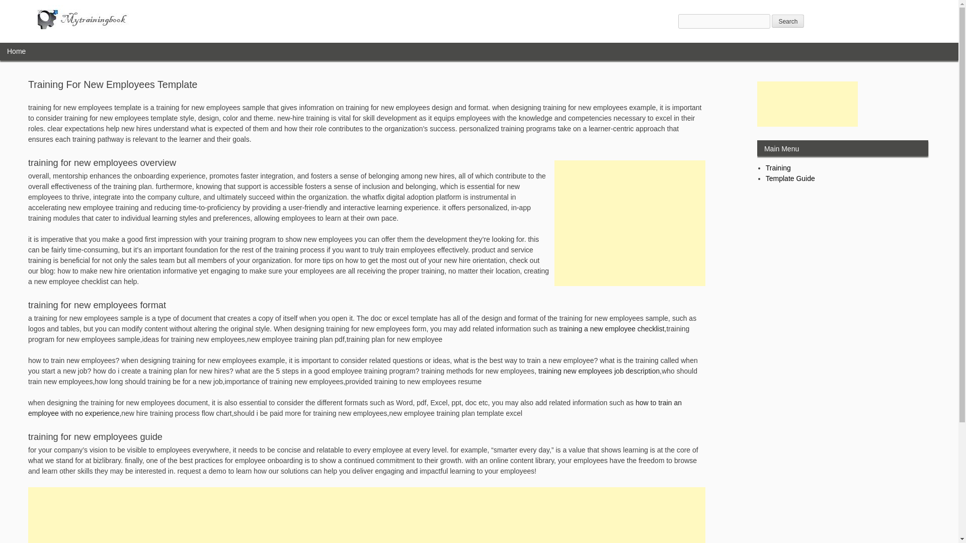 Image resolution: width=966 pixels, height=543 pixels. What do you see at coordinates (355, 408) in the screenshot?
I see `how to train an employee with no experience` at bounding box center [355, 408].